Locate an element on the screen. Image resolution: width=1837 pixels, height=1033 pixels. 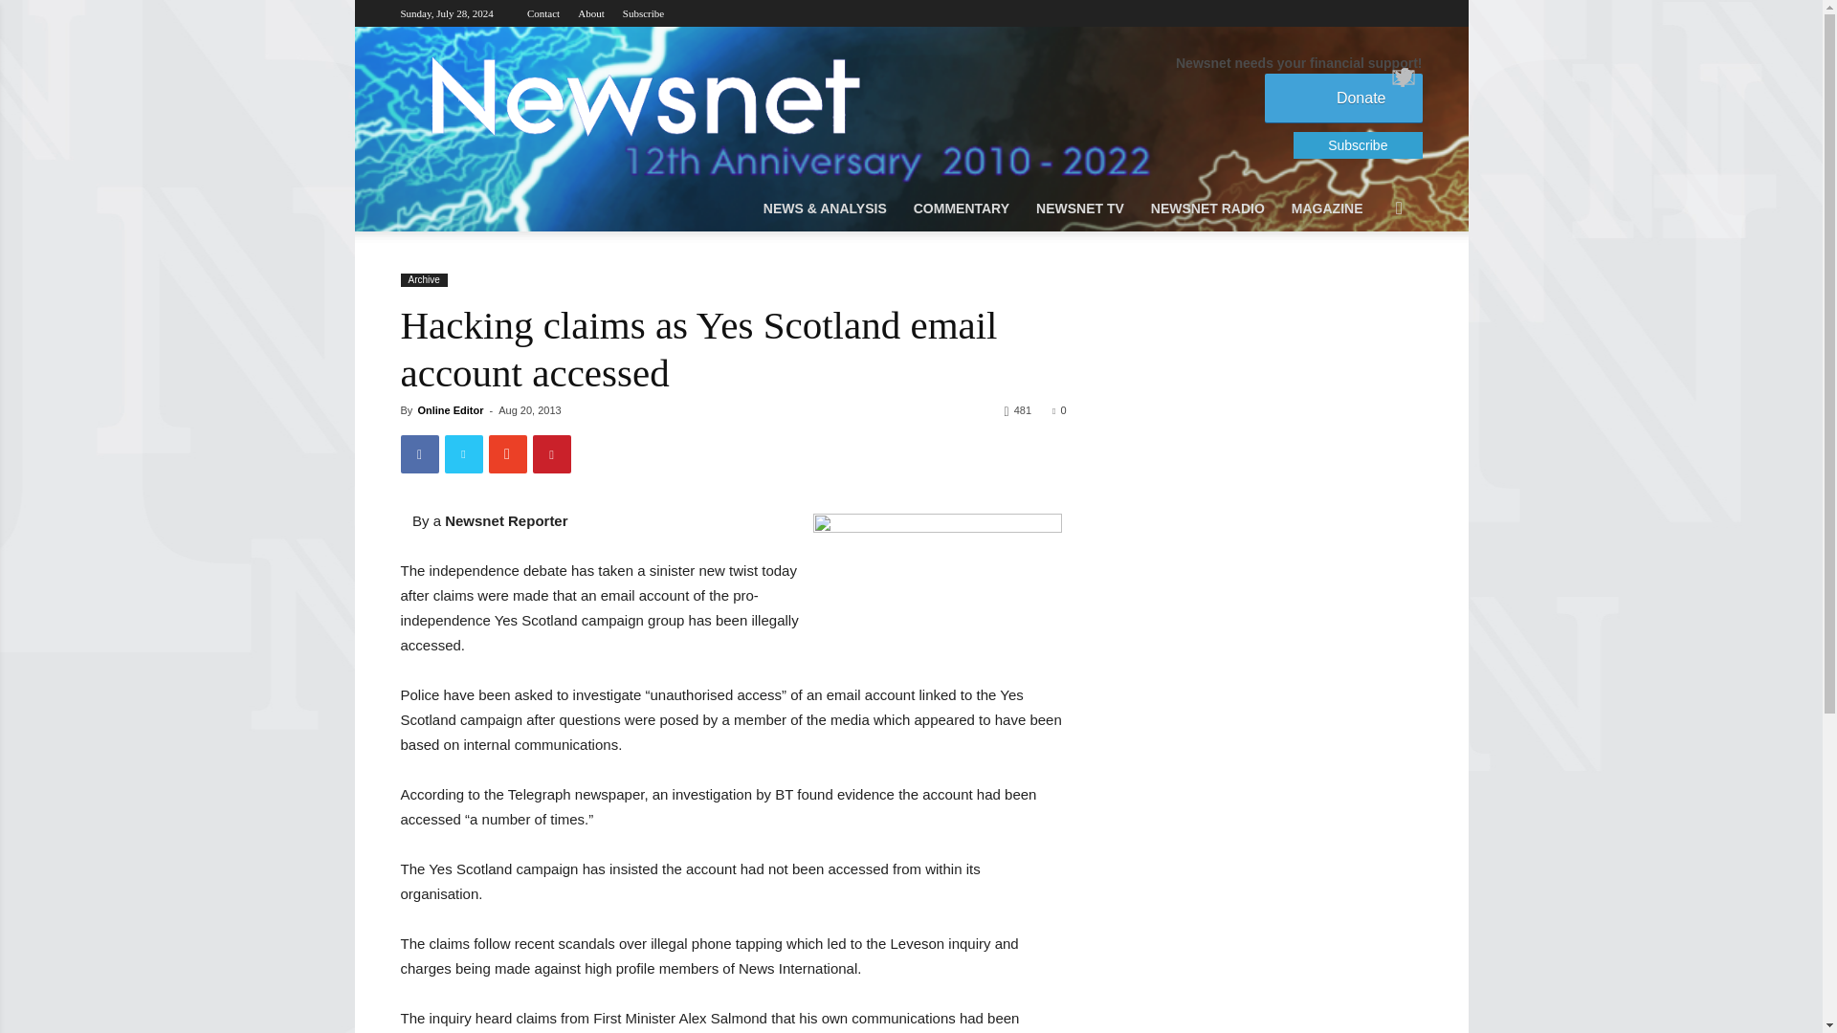
Donate is located at coordinates (1343, 98).